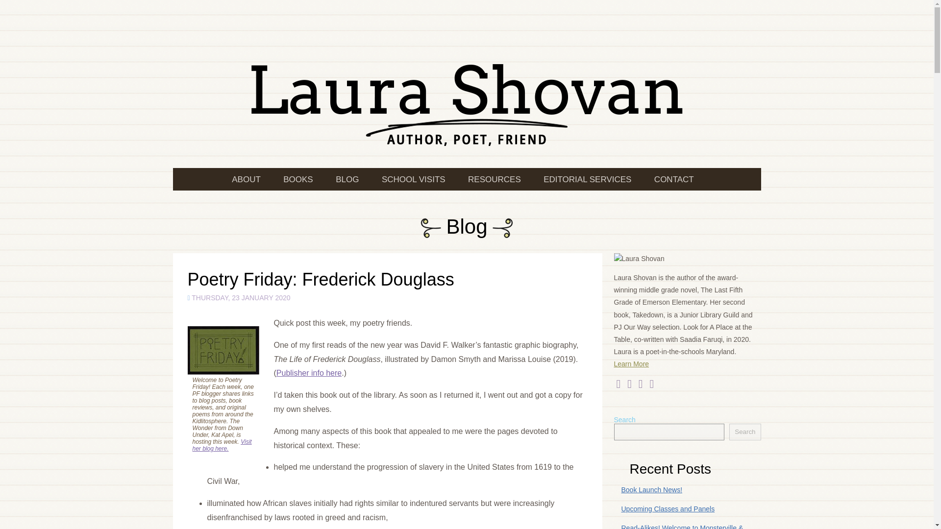 The width and height of the screenshot is (941, 529). I want to click on BLOG, so click(346, 179).